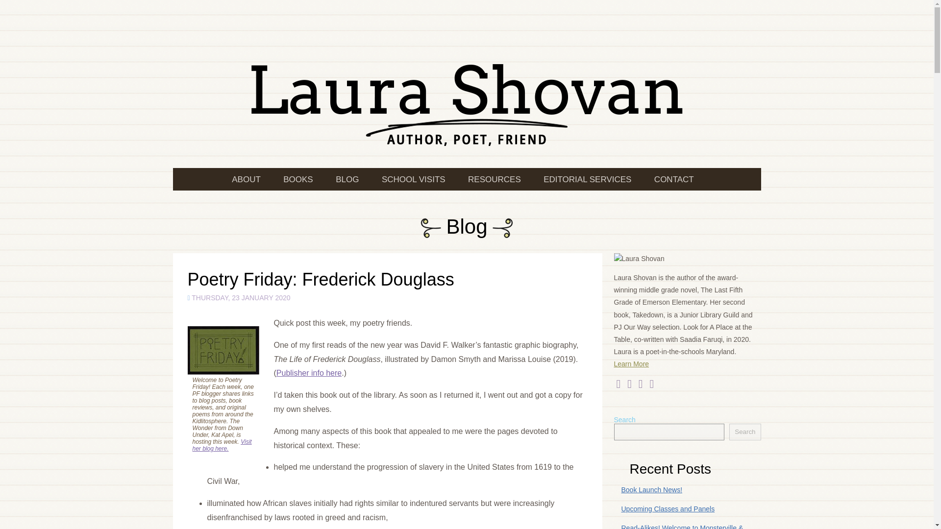 The width and height of the screenshot is (941, 529). I want to click on BLOG, so click(346, 179).